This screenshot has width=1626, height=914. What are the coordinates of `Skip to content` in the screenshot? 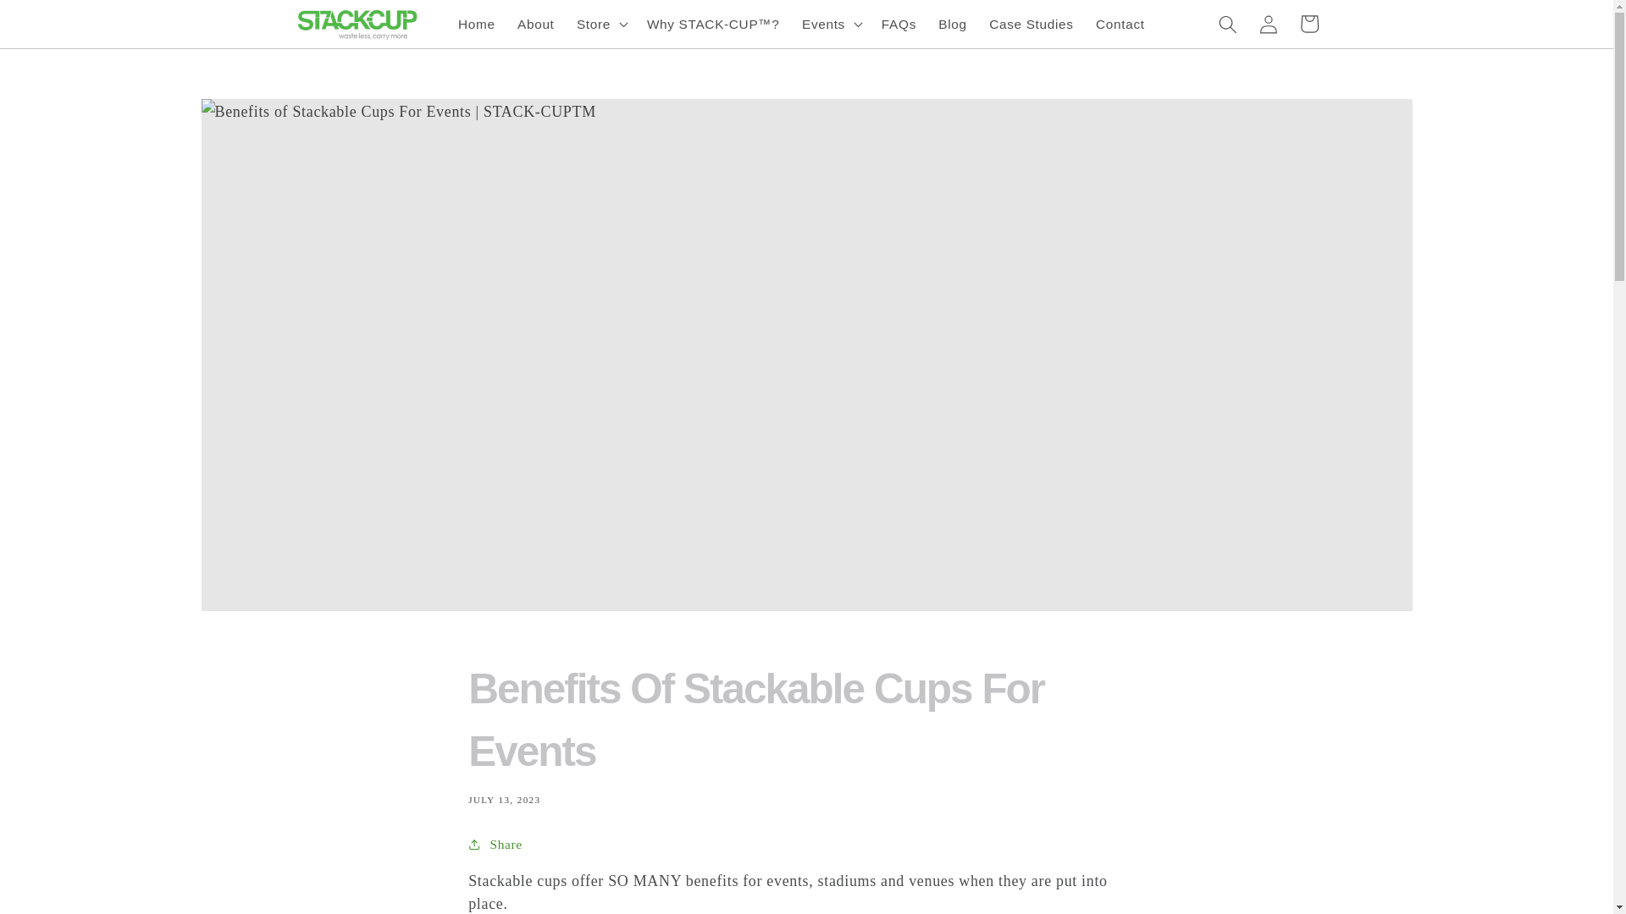 It's located at (56, 21).